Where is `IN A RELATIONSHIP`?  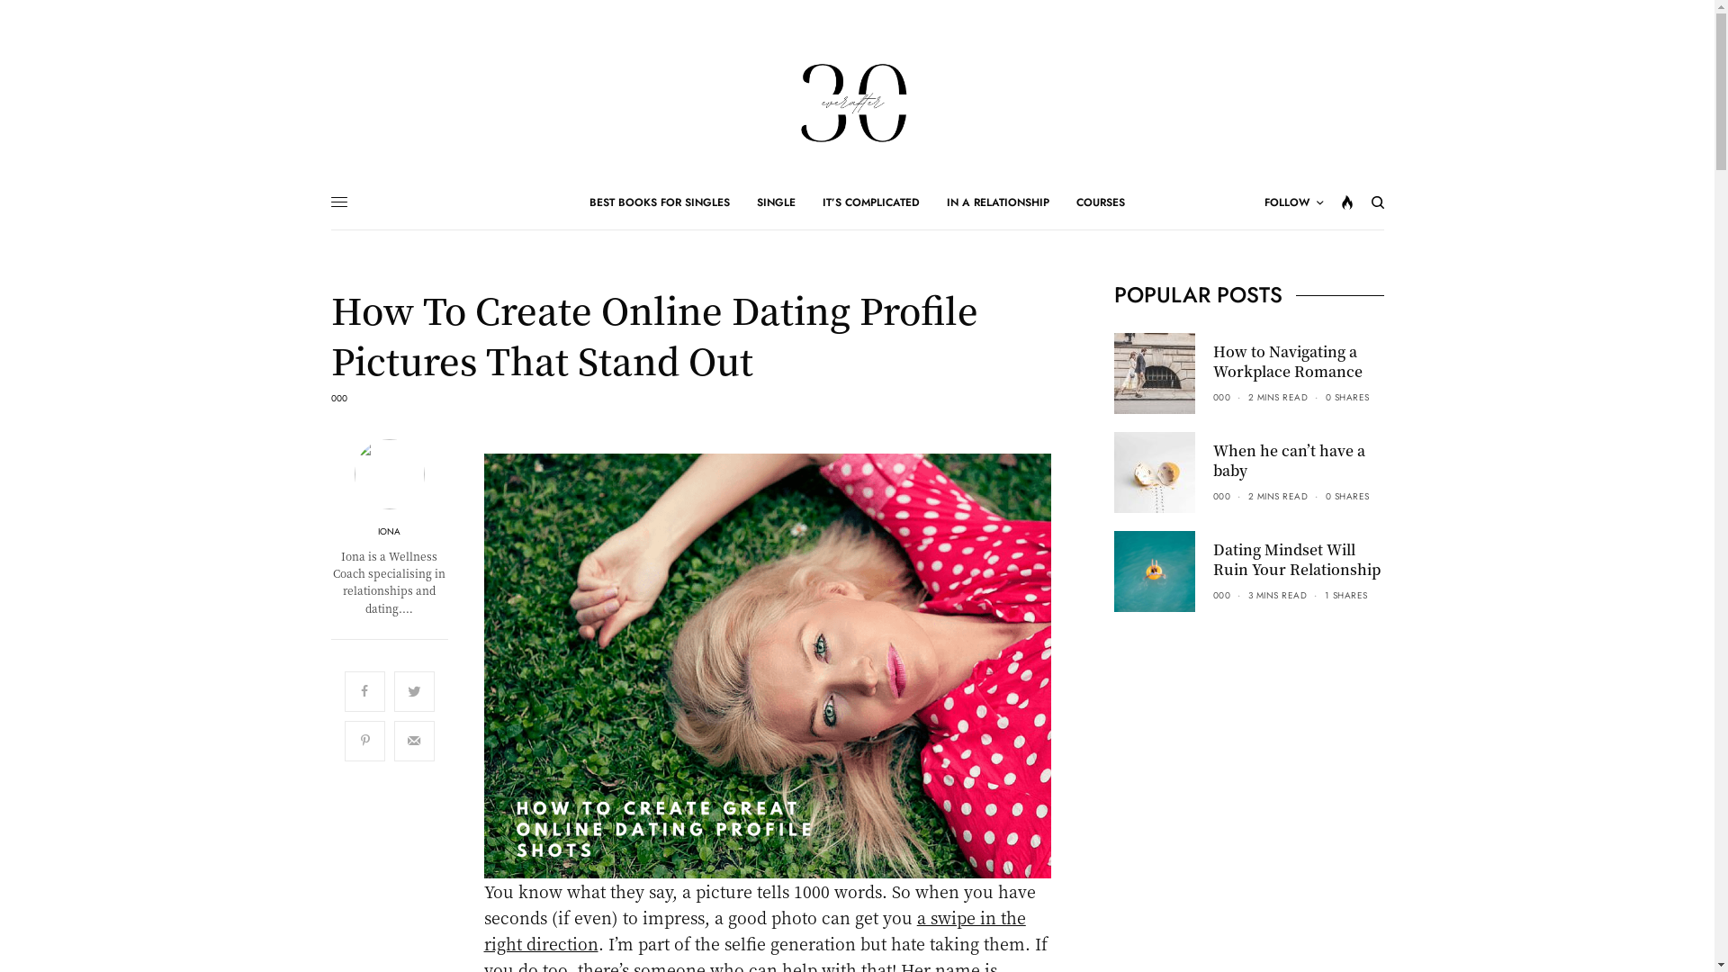
IN A RELATIONSHIP is located at coordinates (998, 202).